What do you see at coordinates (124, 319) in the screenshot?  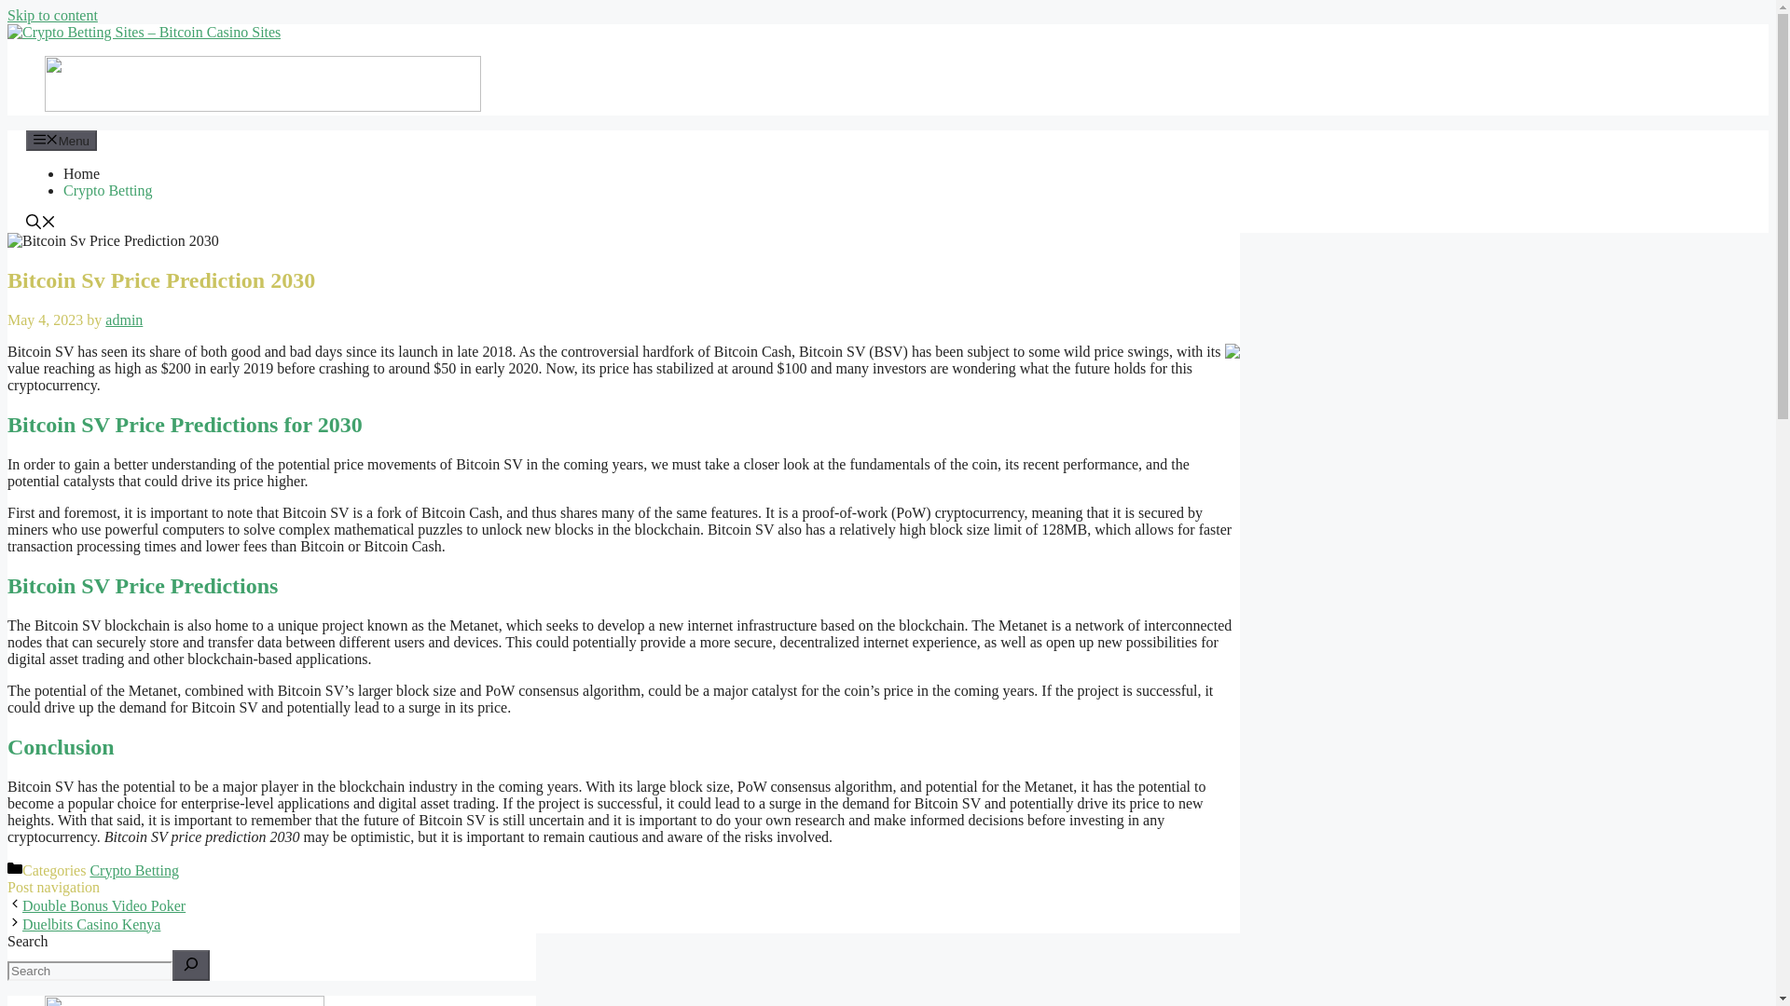 I see `View all posts by admin` at bounding box center [124, 319].